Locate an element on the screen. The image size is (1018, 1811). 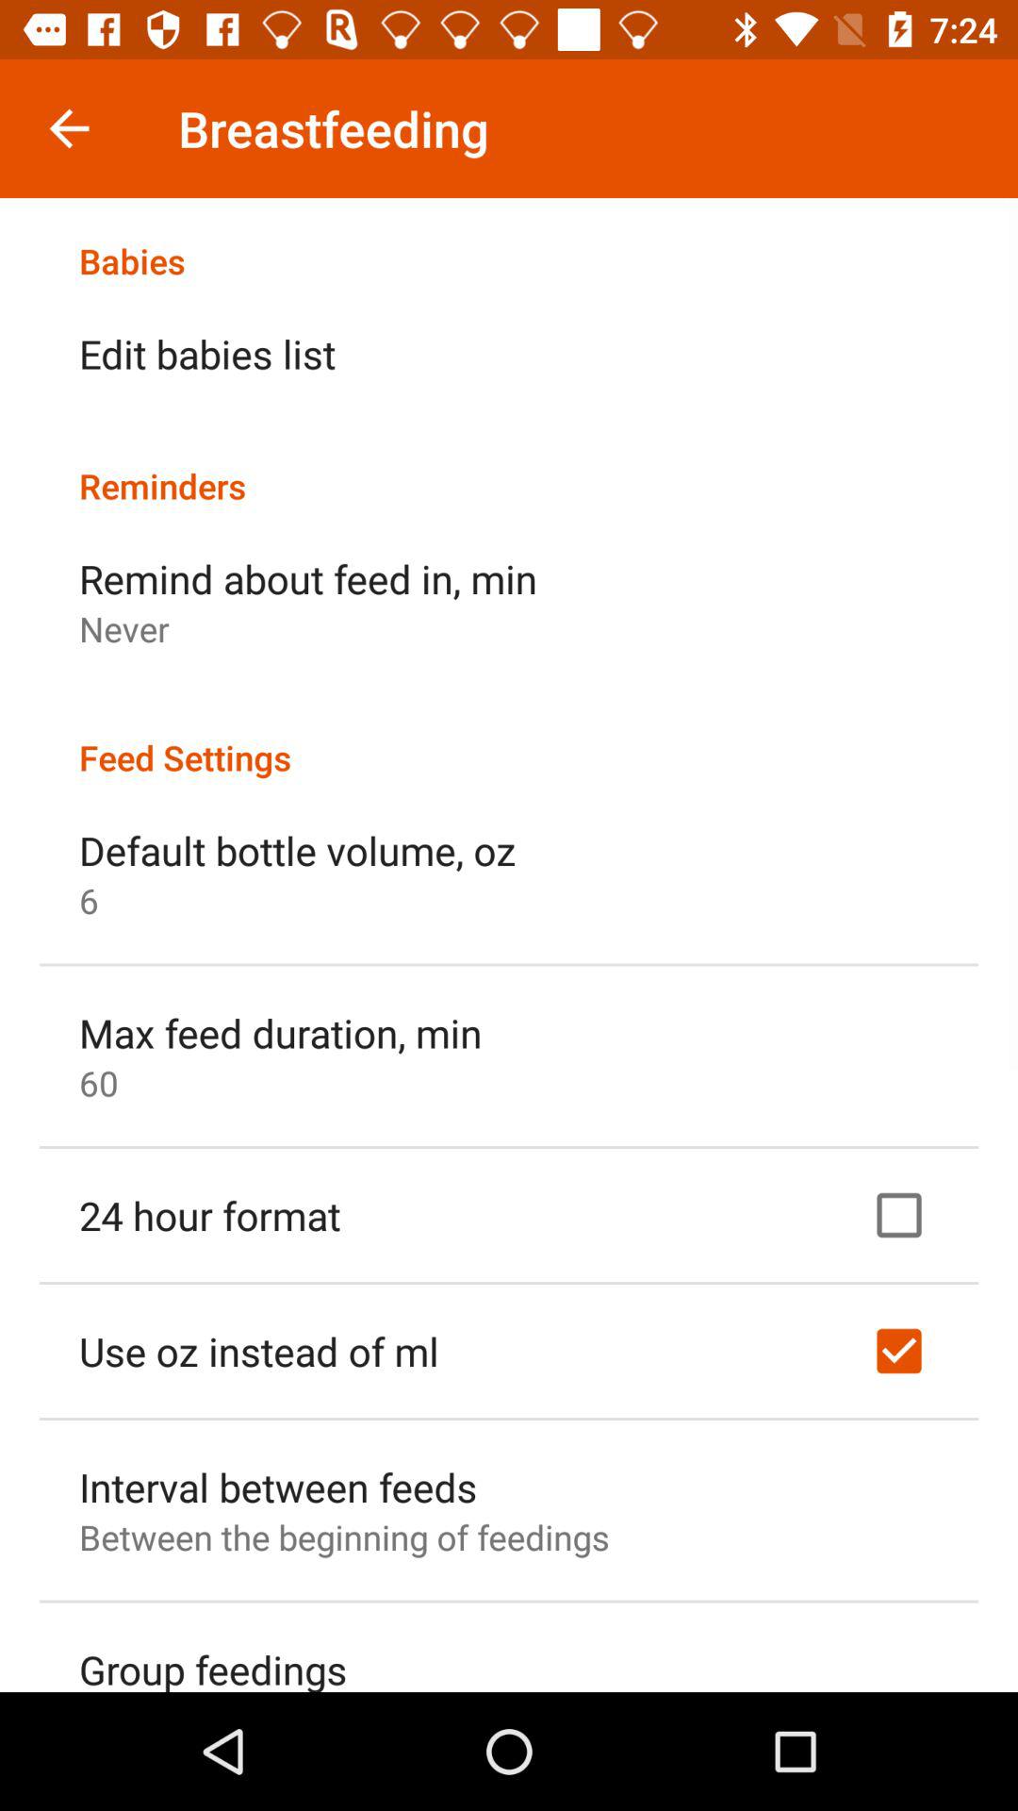
flip to the use oz instead icon is located at coordinates (258, 1351).